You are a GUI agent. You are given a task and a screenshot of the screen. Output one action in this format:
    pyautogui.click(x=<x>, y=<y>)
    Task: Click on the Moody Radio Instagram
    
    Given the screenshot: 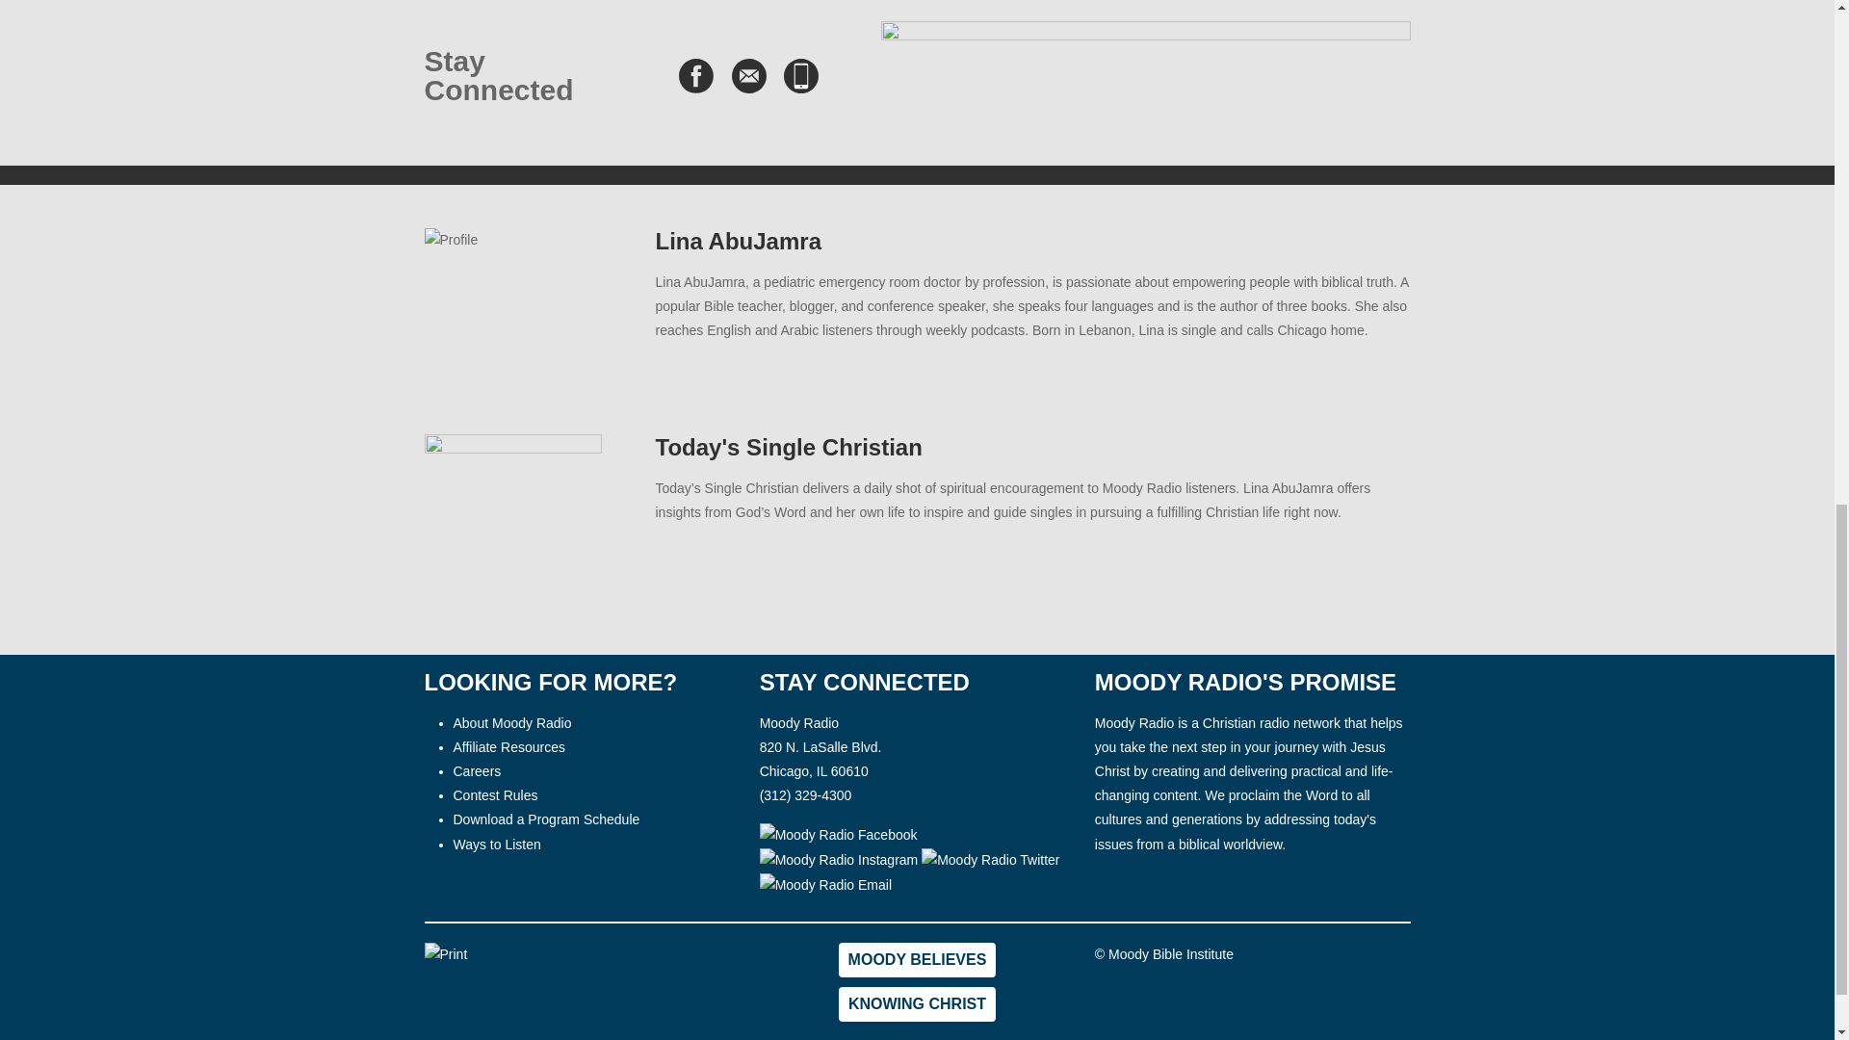 What is the action you would take?
    pyautogui.click(x=840, y=861)
    